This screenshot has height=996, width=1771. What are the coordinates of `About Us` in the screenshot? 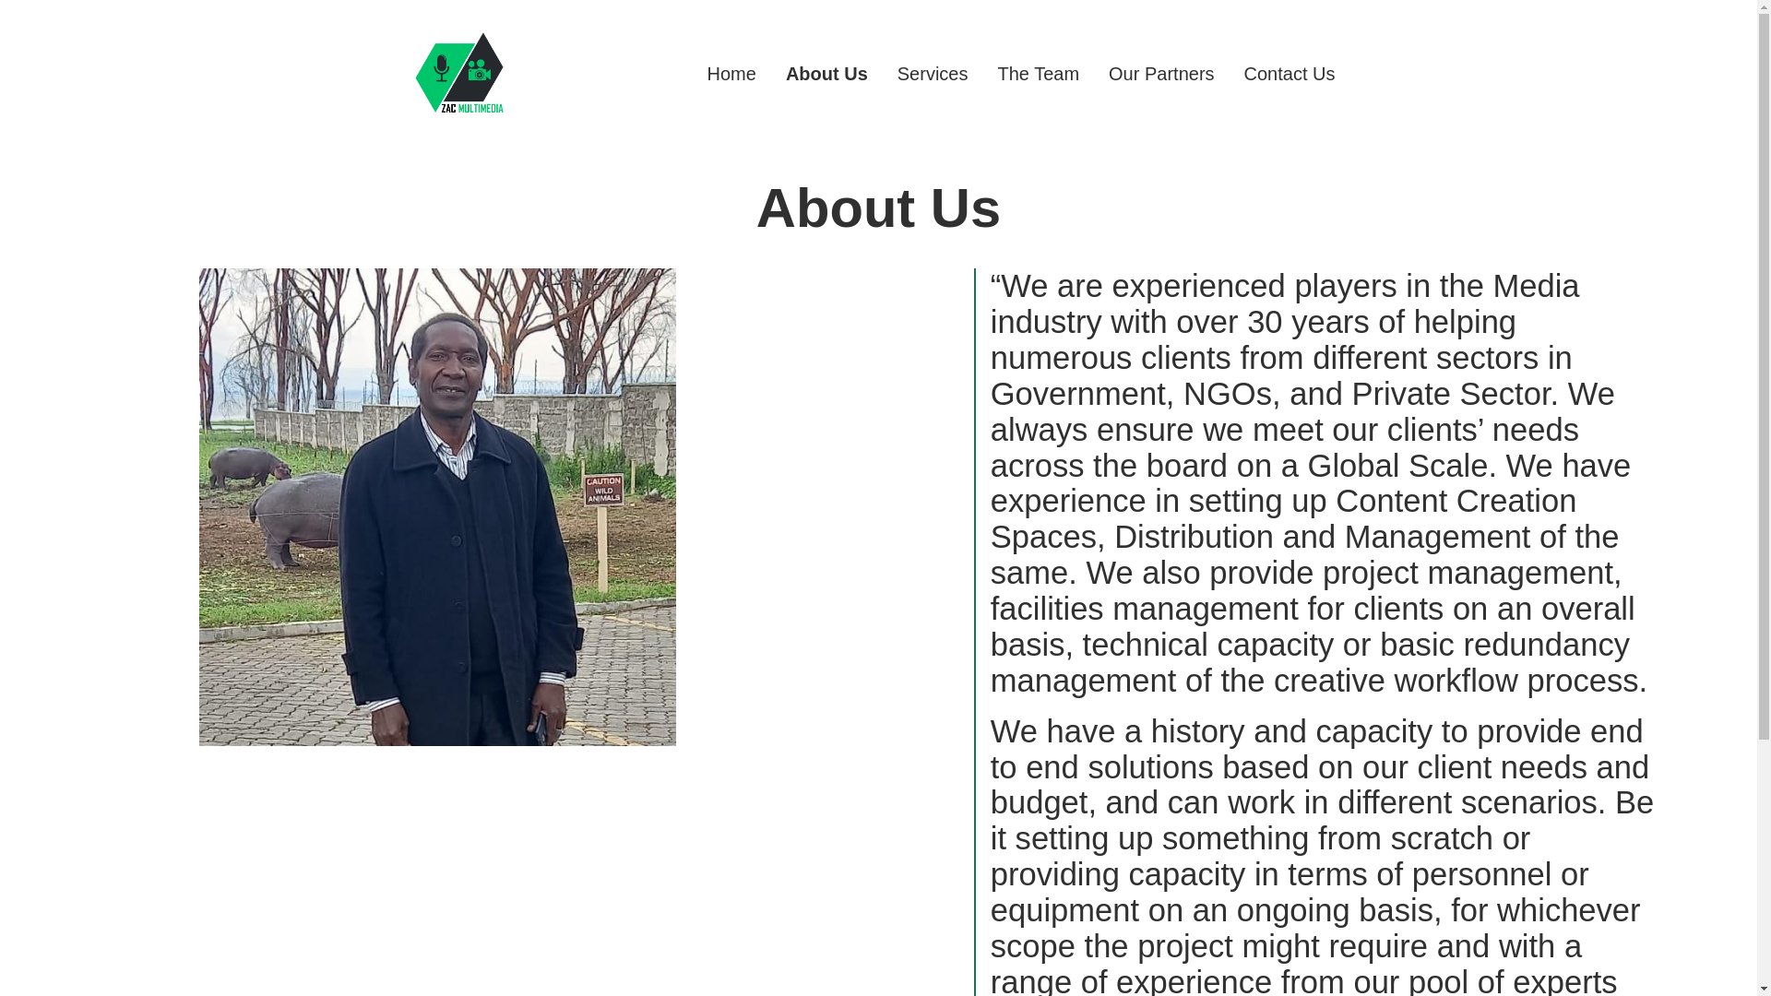 It's located at (826, 74).